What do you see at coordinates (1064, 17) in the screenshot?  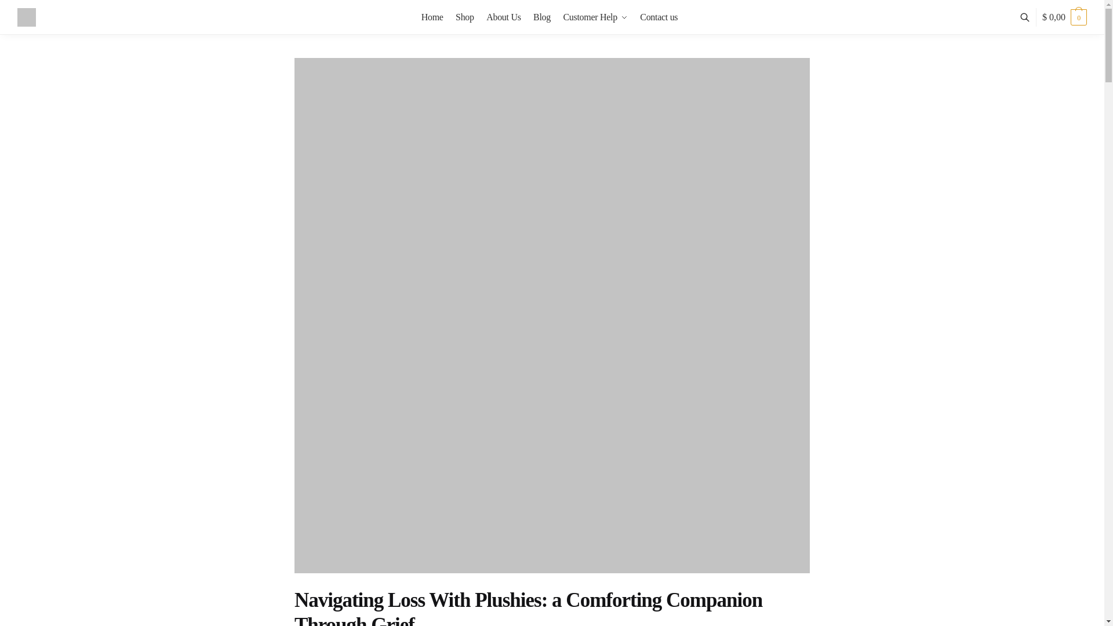 I see `View your shopping cart` at bounding box center [1064, 17].